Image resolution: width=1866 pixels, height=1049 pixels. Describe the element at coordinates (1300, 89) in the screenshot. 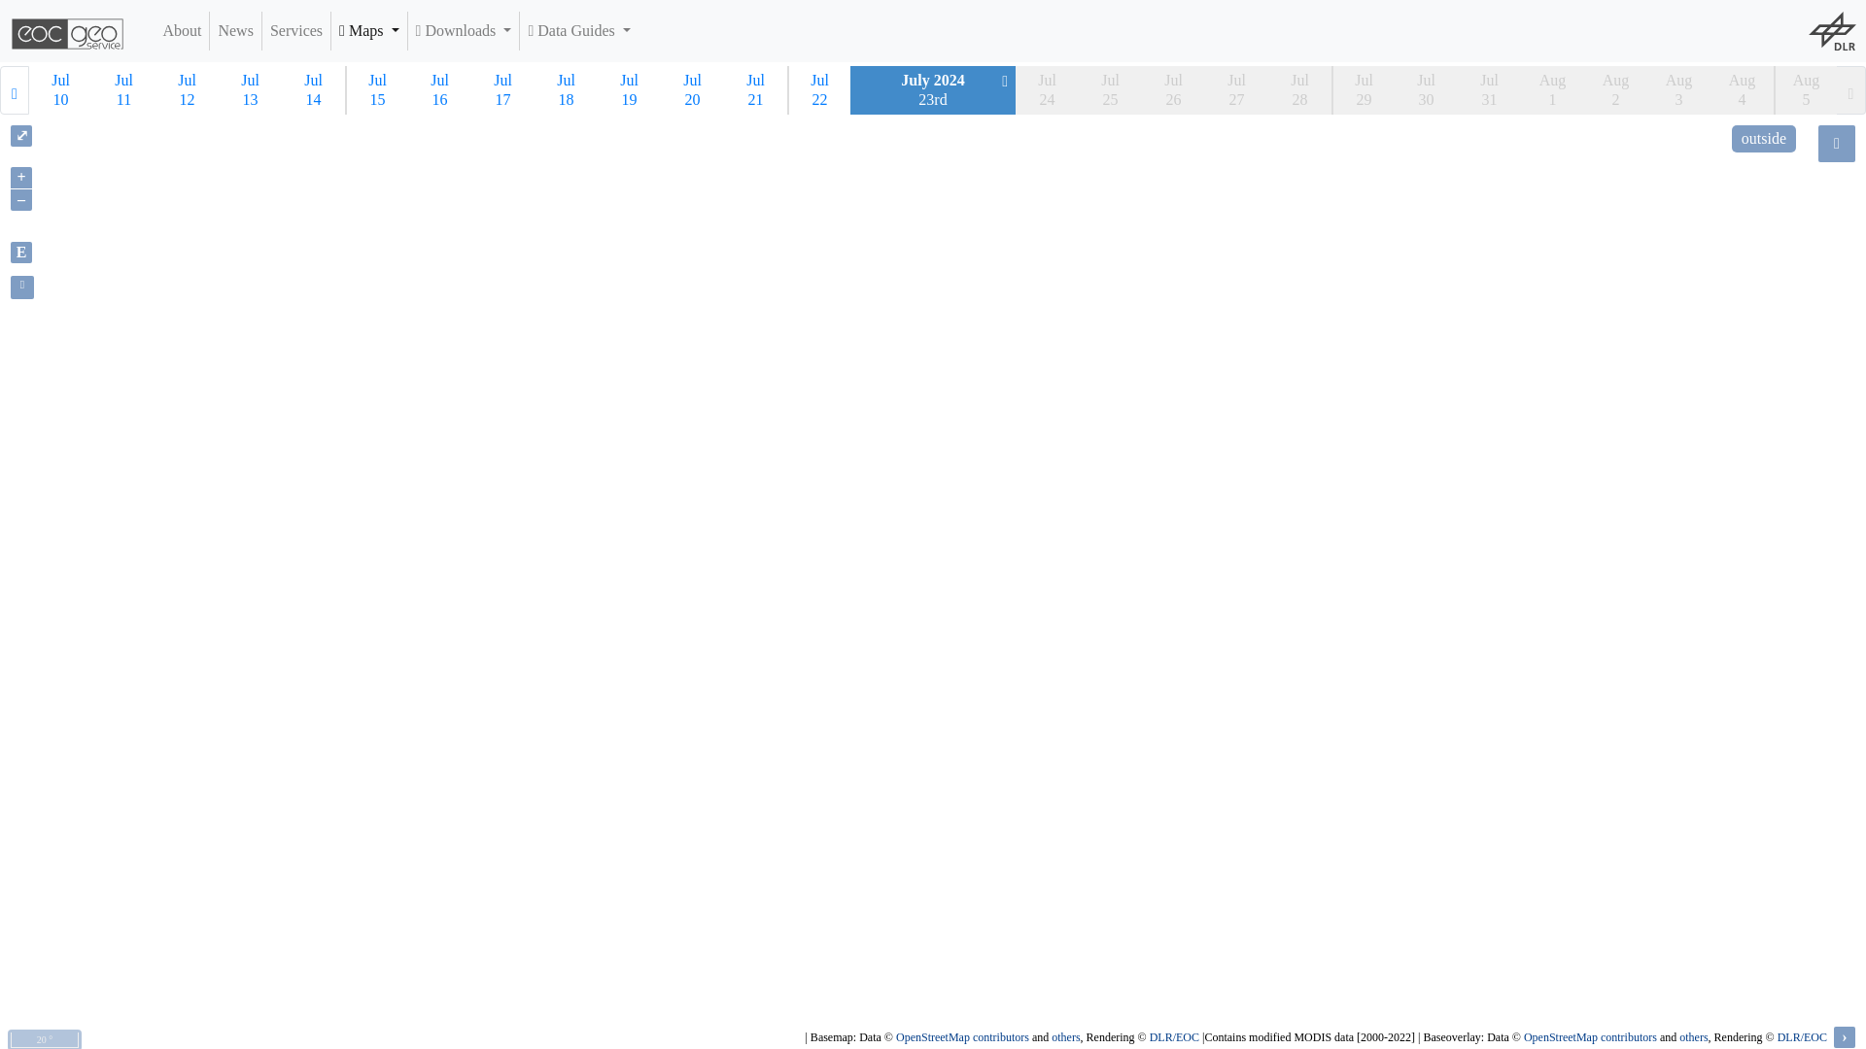

I see `Invalid date` at that location.